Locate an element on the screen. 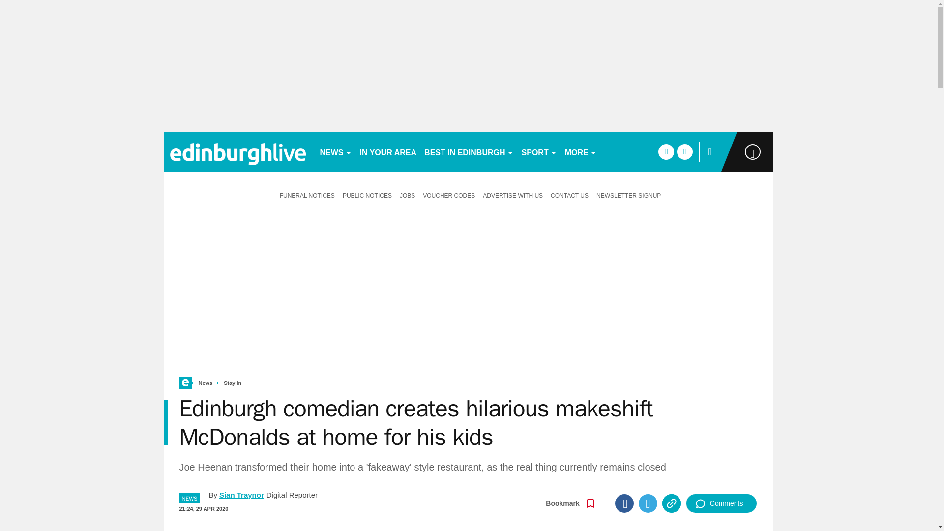  MORE is located at coordinates (580, 151).